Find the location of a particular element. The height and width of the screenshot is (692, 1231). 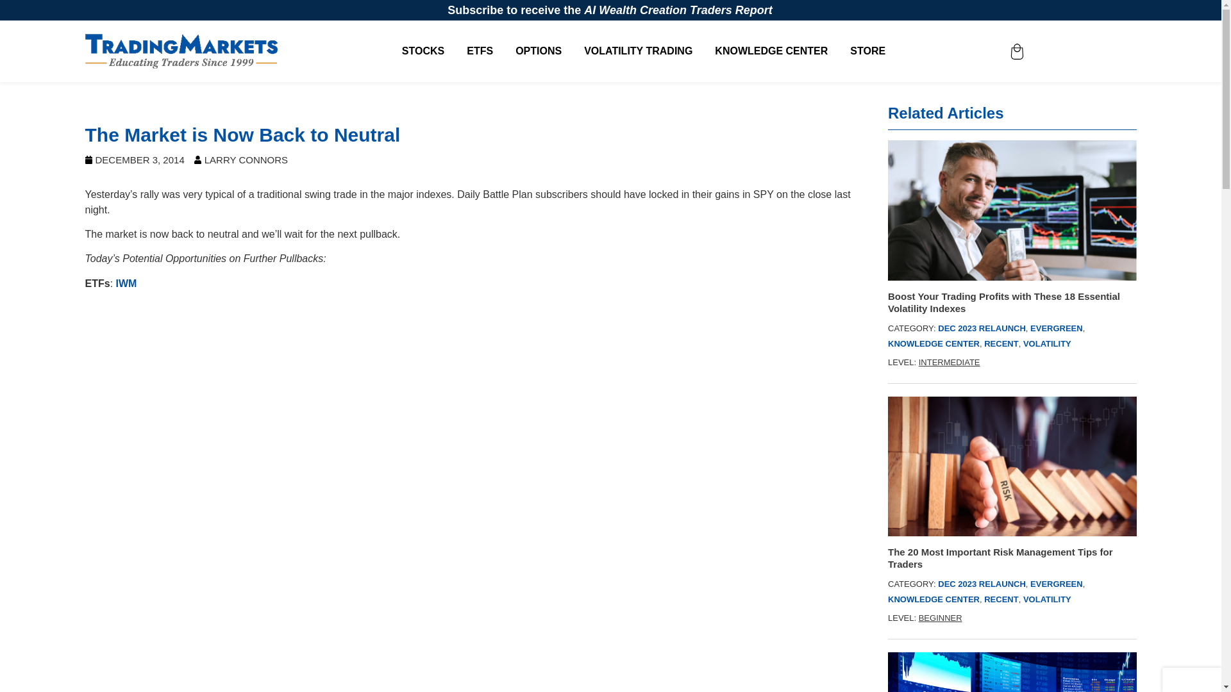

KNOWLEDGE CENTER is located at coordinates (934, 598).